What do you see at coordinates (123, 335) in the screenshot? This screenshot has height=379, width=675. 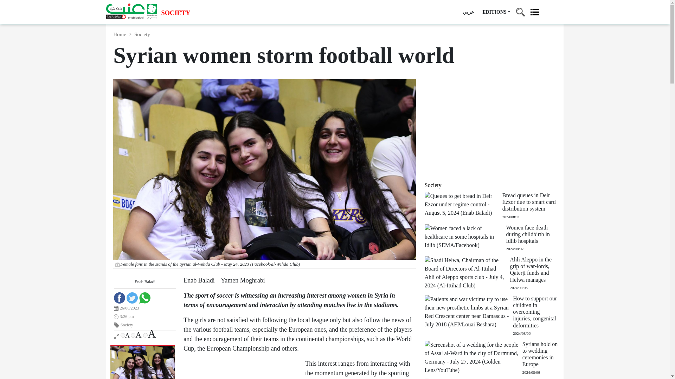 I see `on` at bounding box center [123, 335].